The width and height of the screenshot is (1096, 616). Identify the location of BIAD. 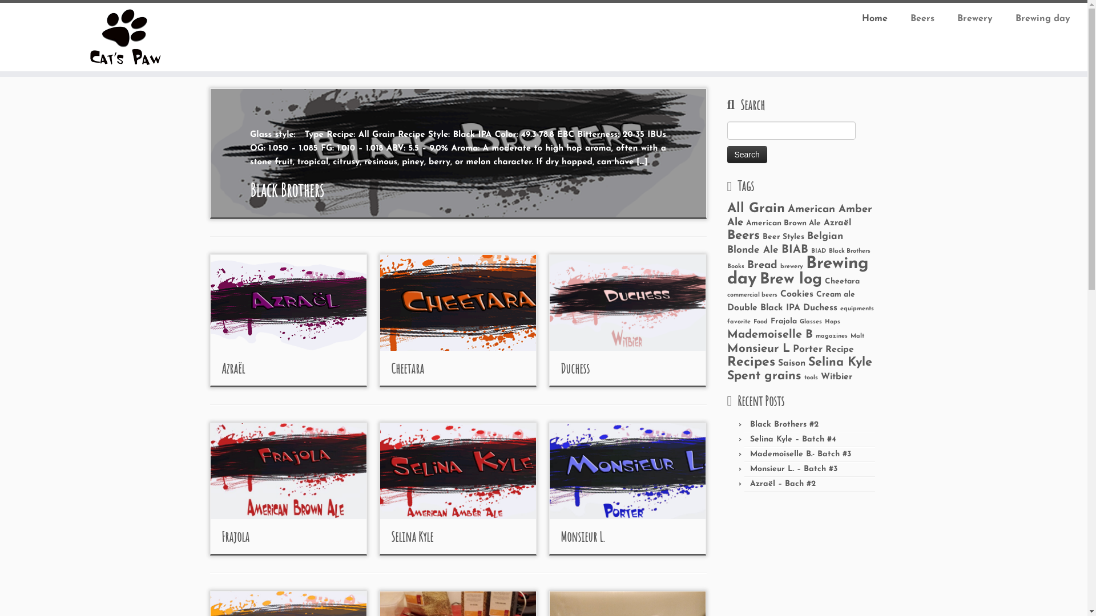
(818, 251).